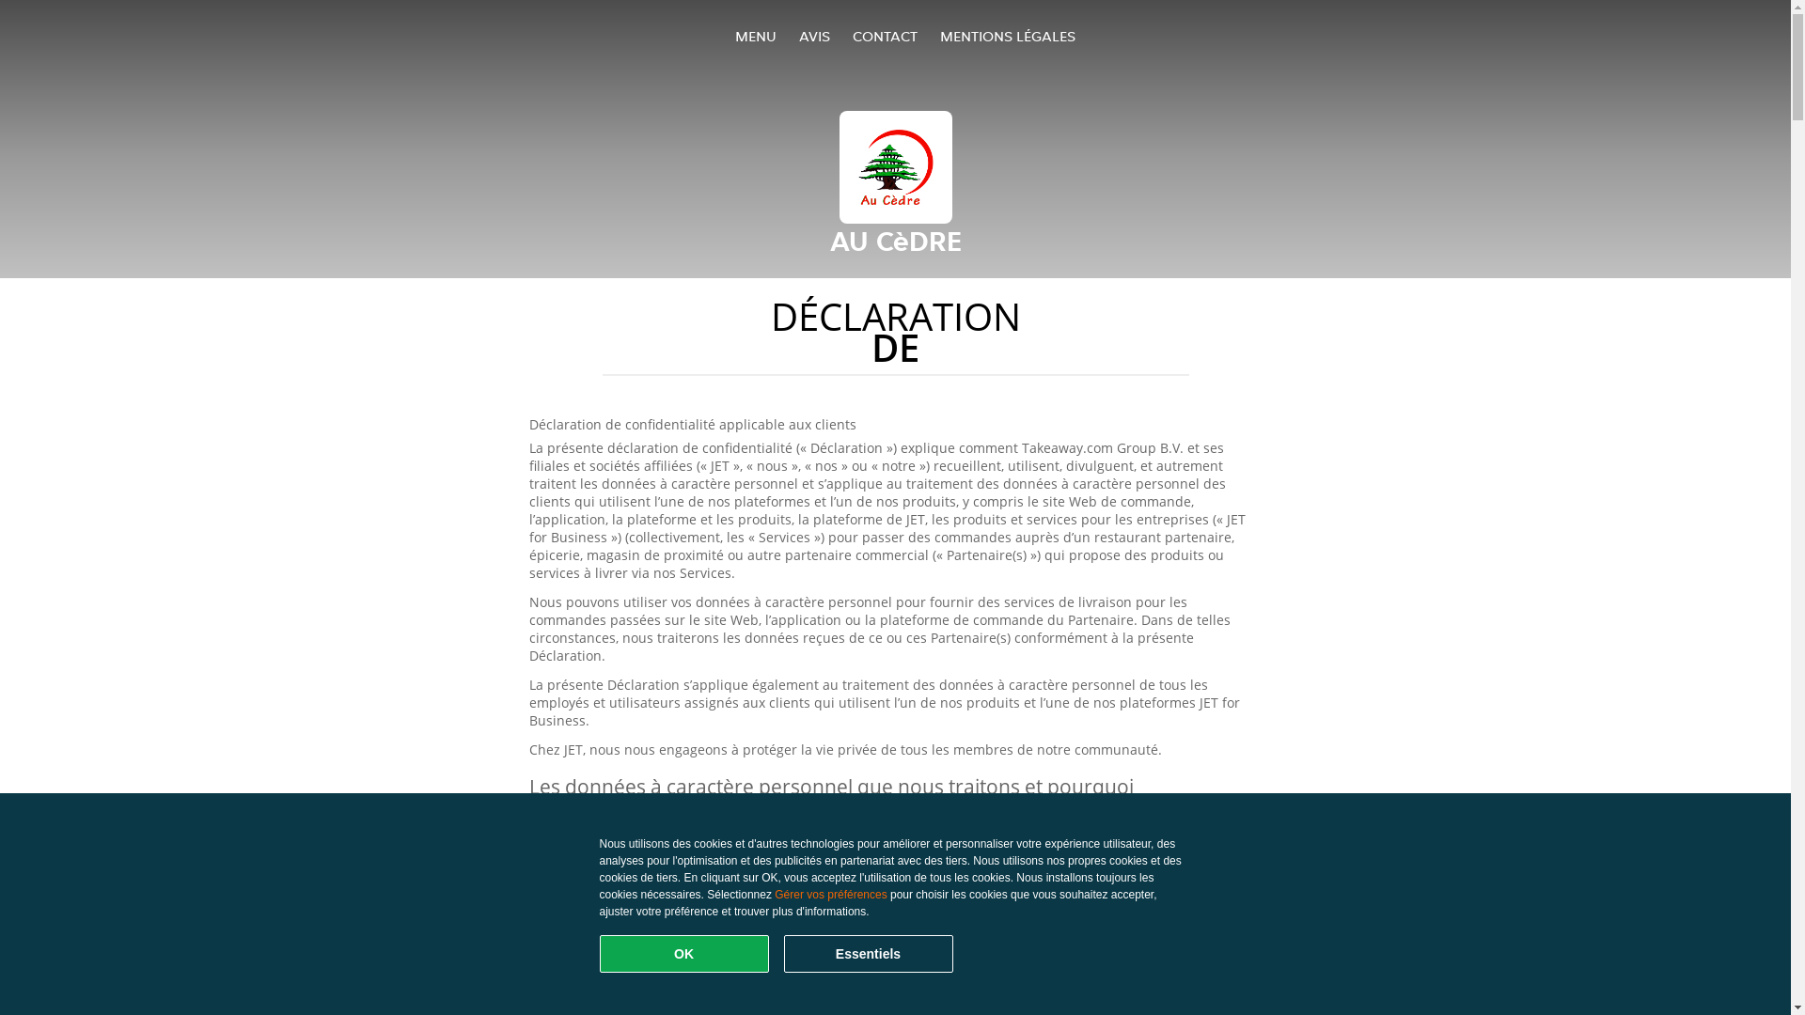  I want to click on OK, so click(684, 954).